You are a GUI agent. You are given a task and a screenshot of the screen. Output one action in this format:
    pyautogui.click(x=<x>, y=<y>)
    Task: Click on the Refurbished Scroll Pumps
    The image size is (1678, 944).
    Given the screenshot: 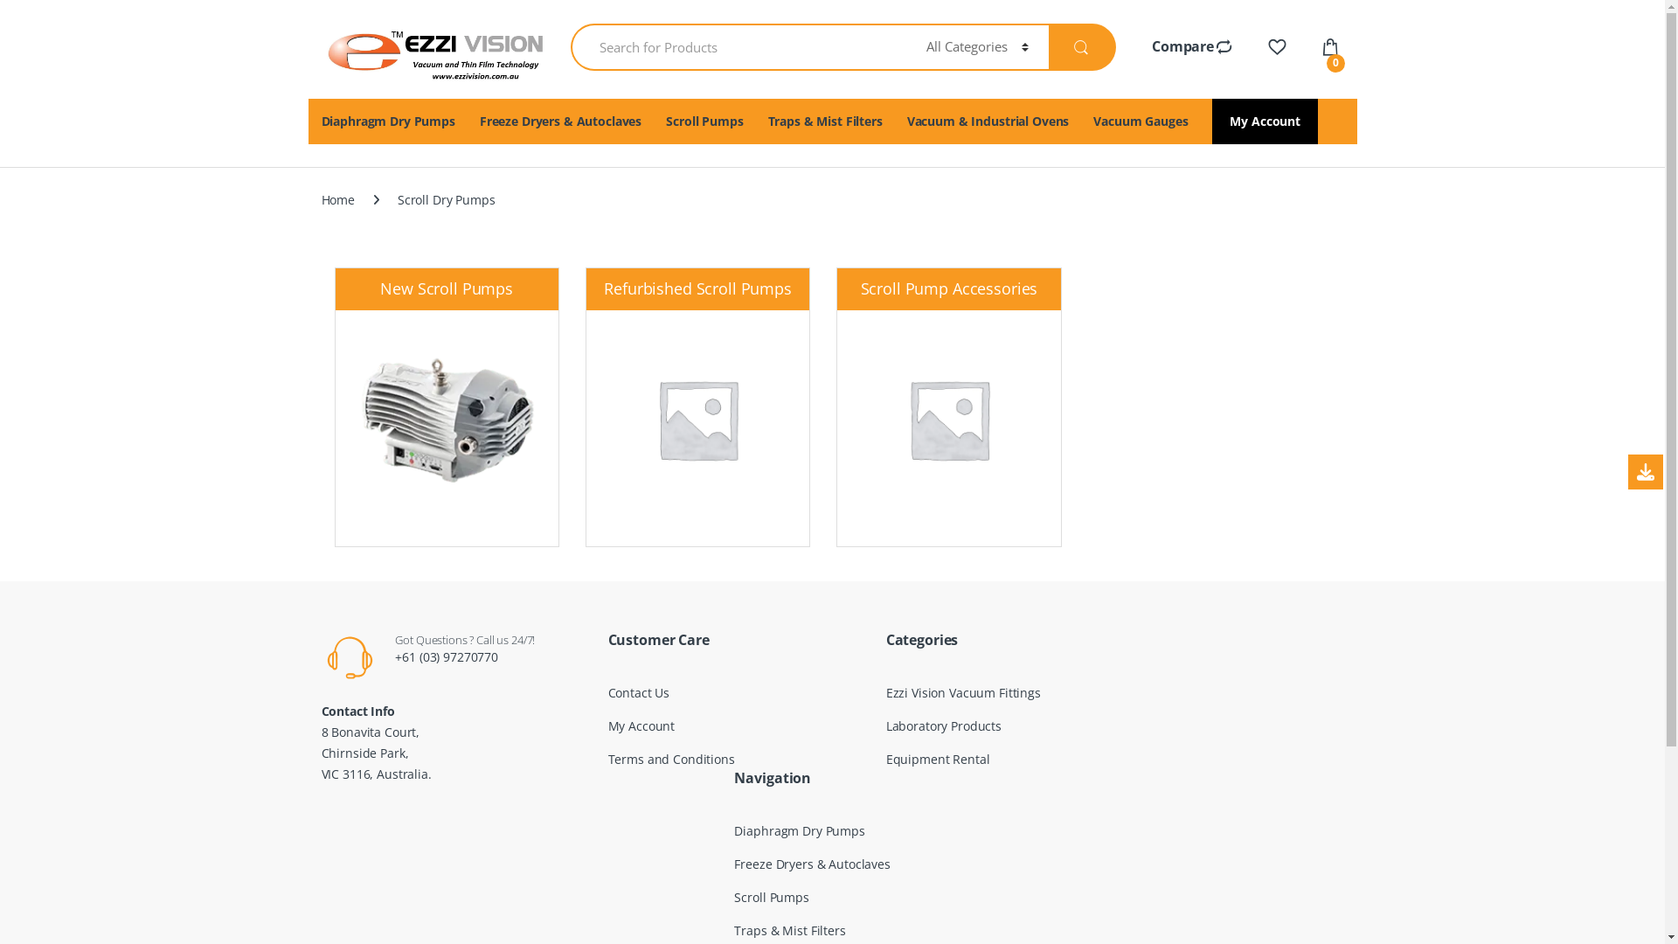 What is the action you would take?
    pyautogui.click(x=697, y=399)
    